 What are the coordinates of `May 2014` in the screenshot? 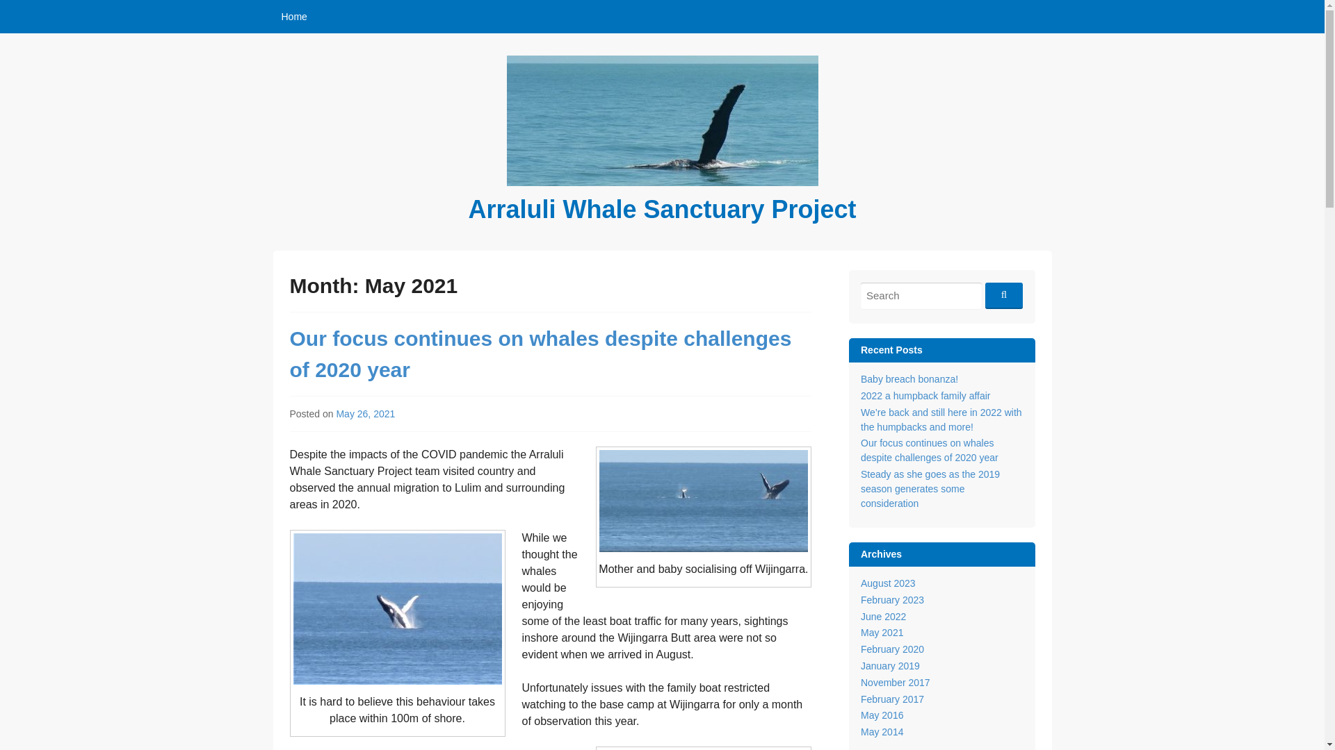 It's located at (882, 732).